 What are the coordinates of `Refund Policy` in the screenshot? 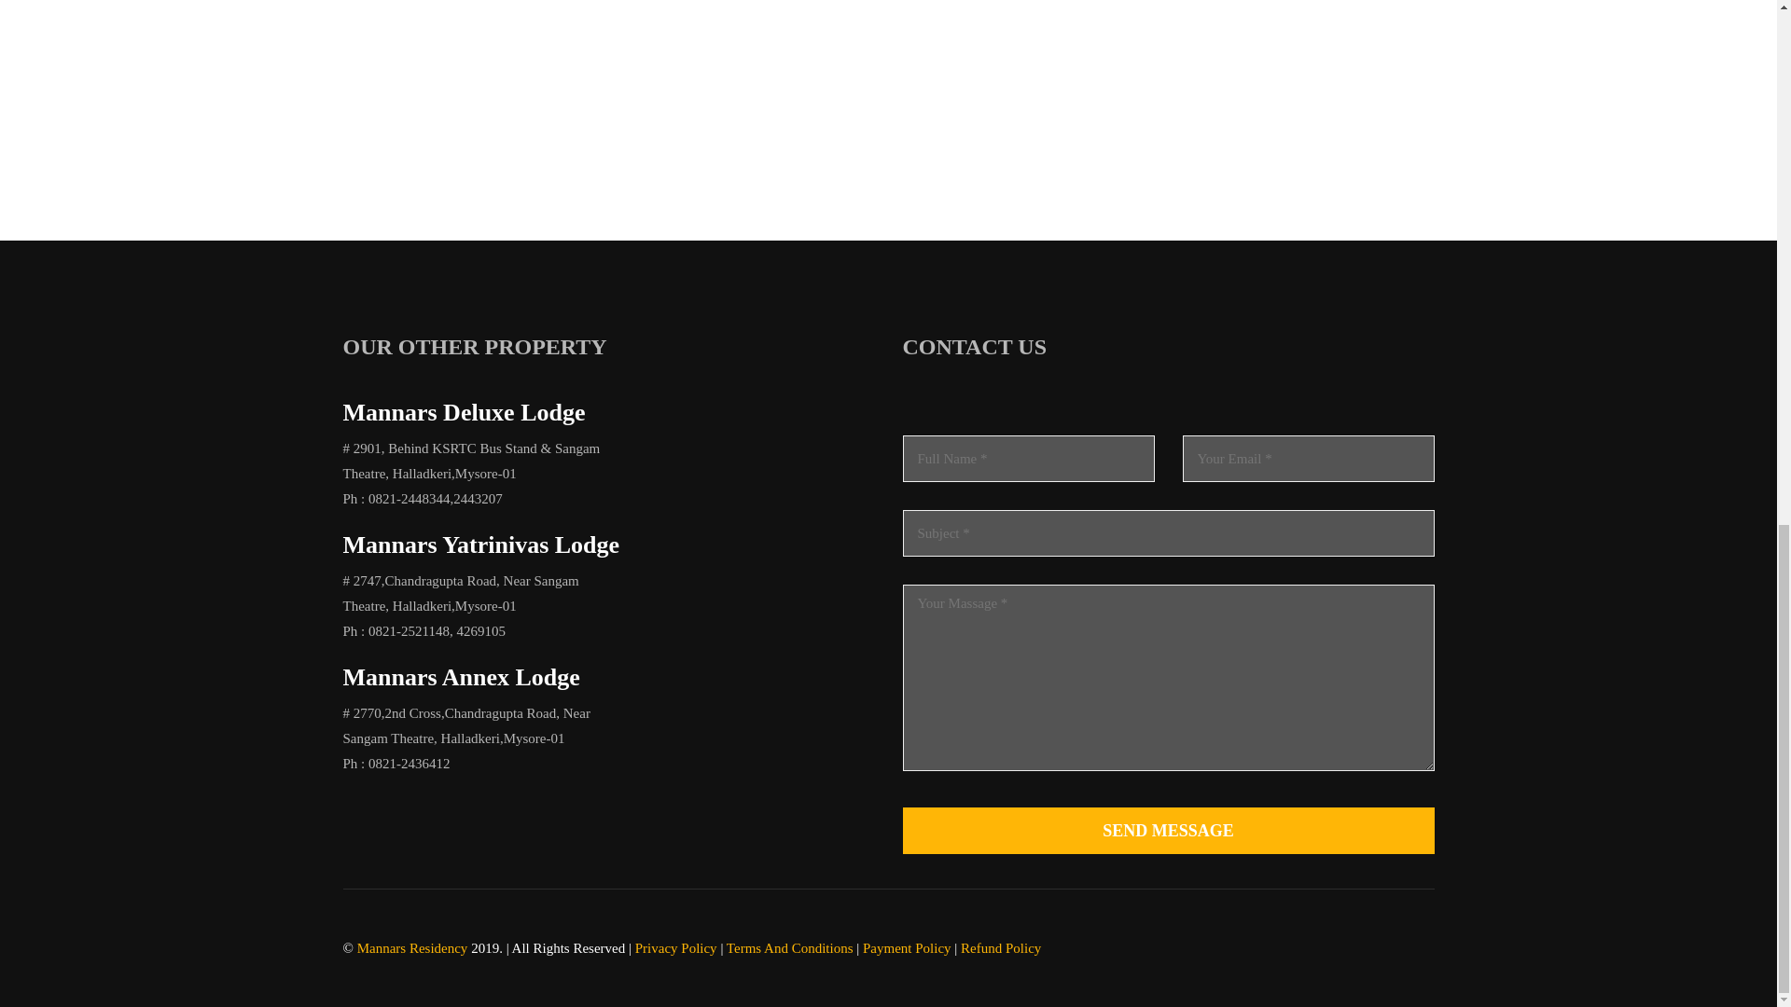 It's located at (1000, 947).